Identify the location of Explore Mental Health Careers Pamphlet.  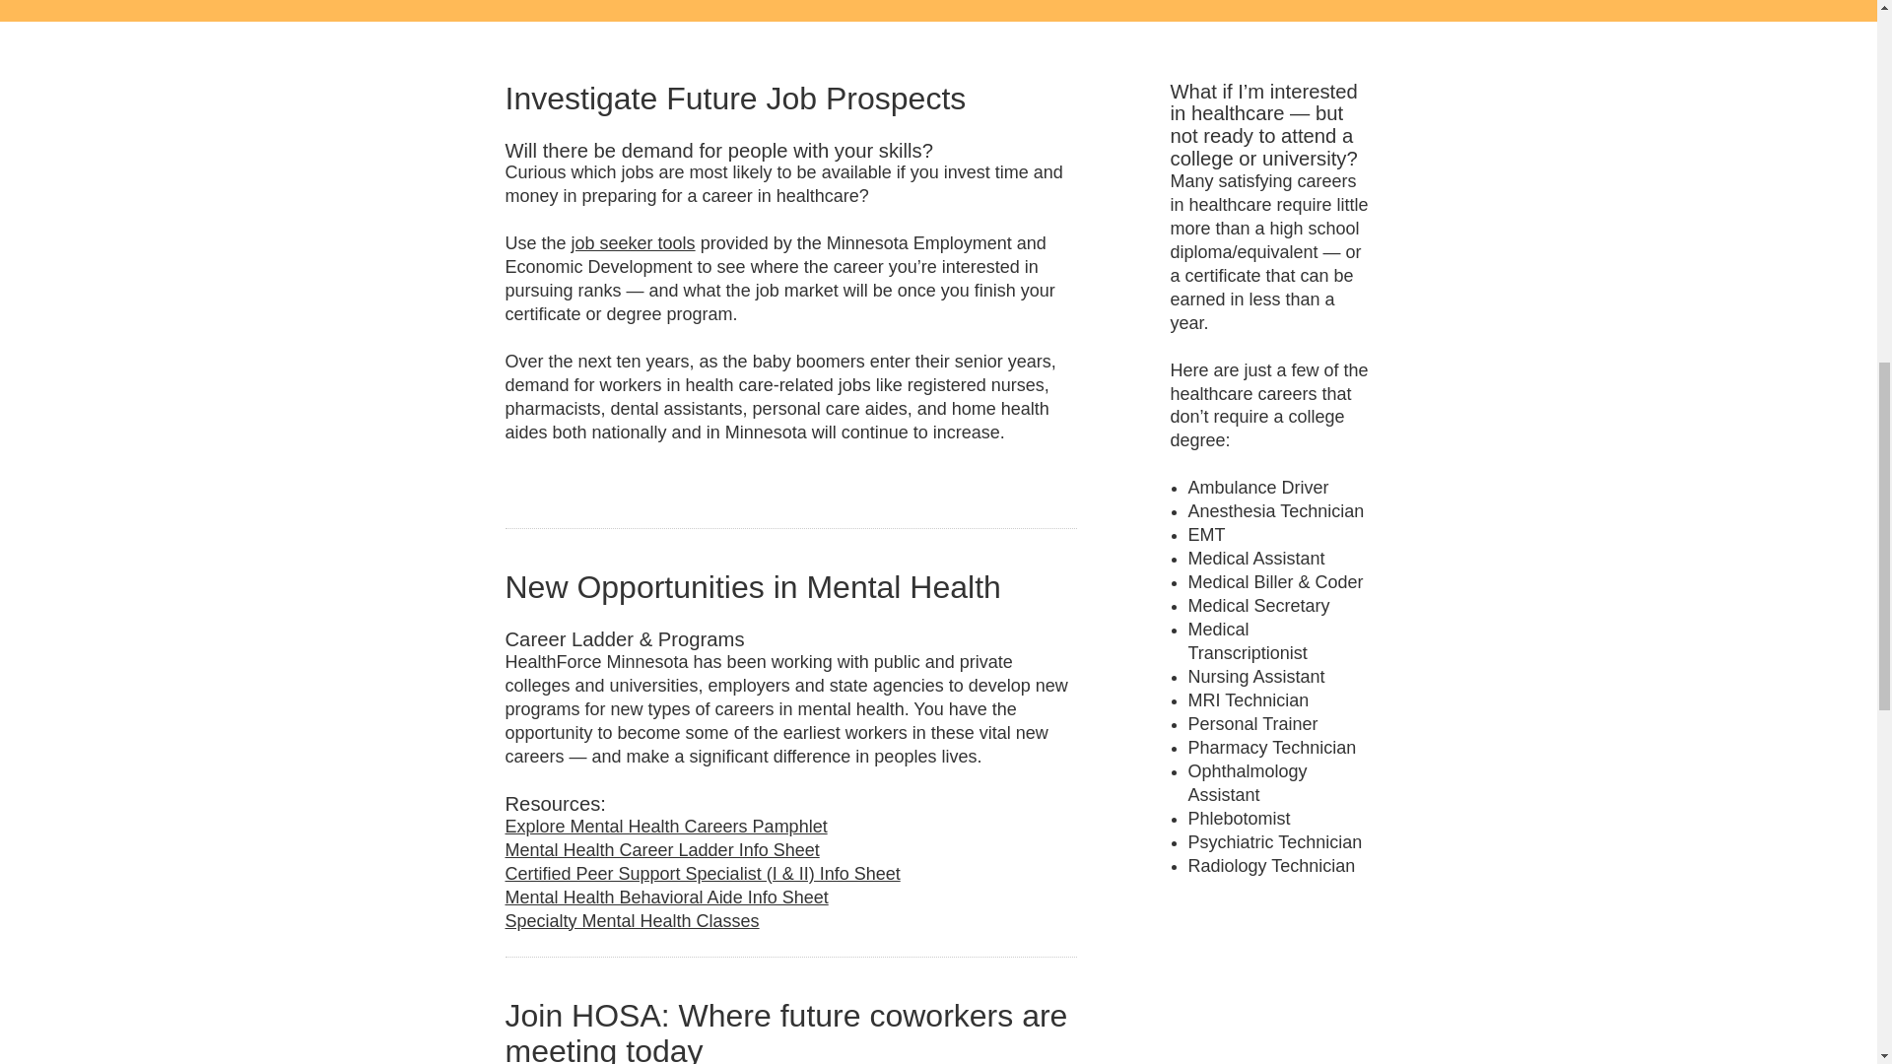
(666, 826).